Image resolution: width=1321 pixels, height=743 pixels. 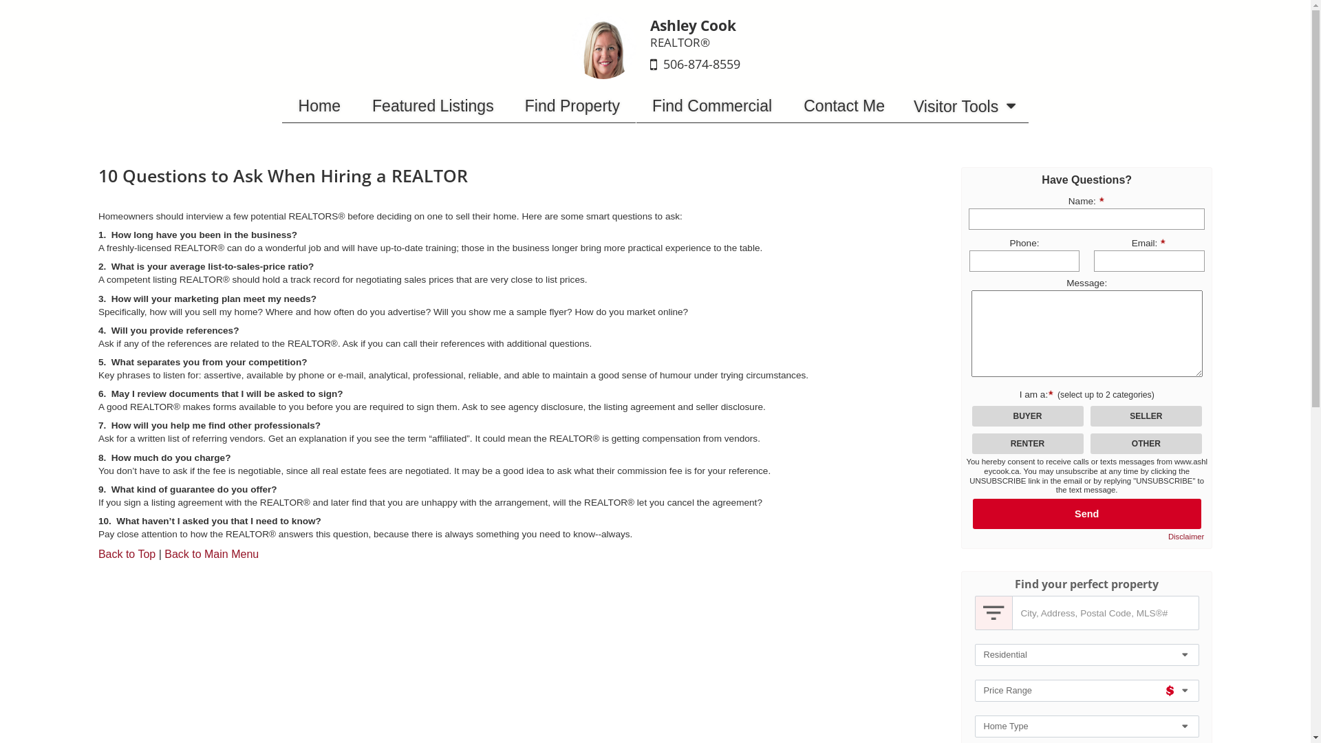 I want to click on Contact Me, so click(x=844, y=106).